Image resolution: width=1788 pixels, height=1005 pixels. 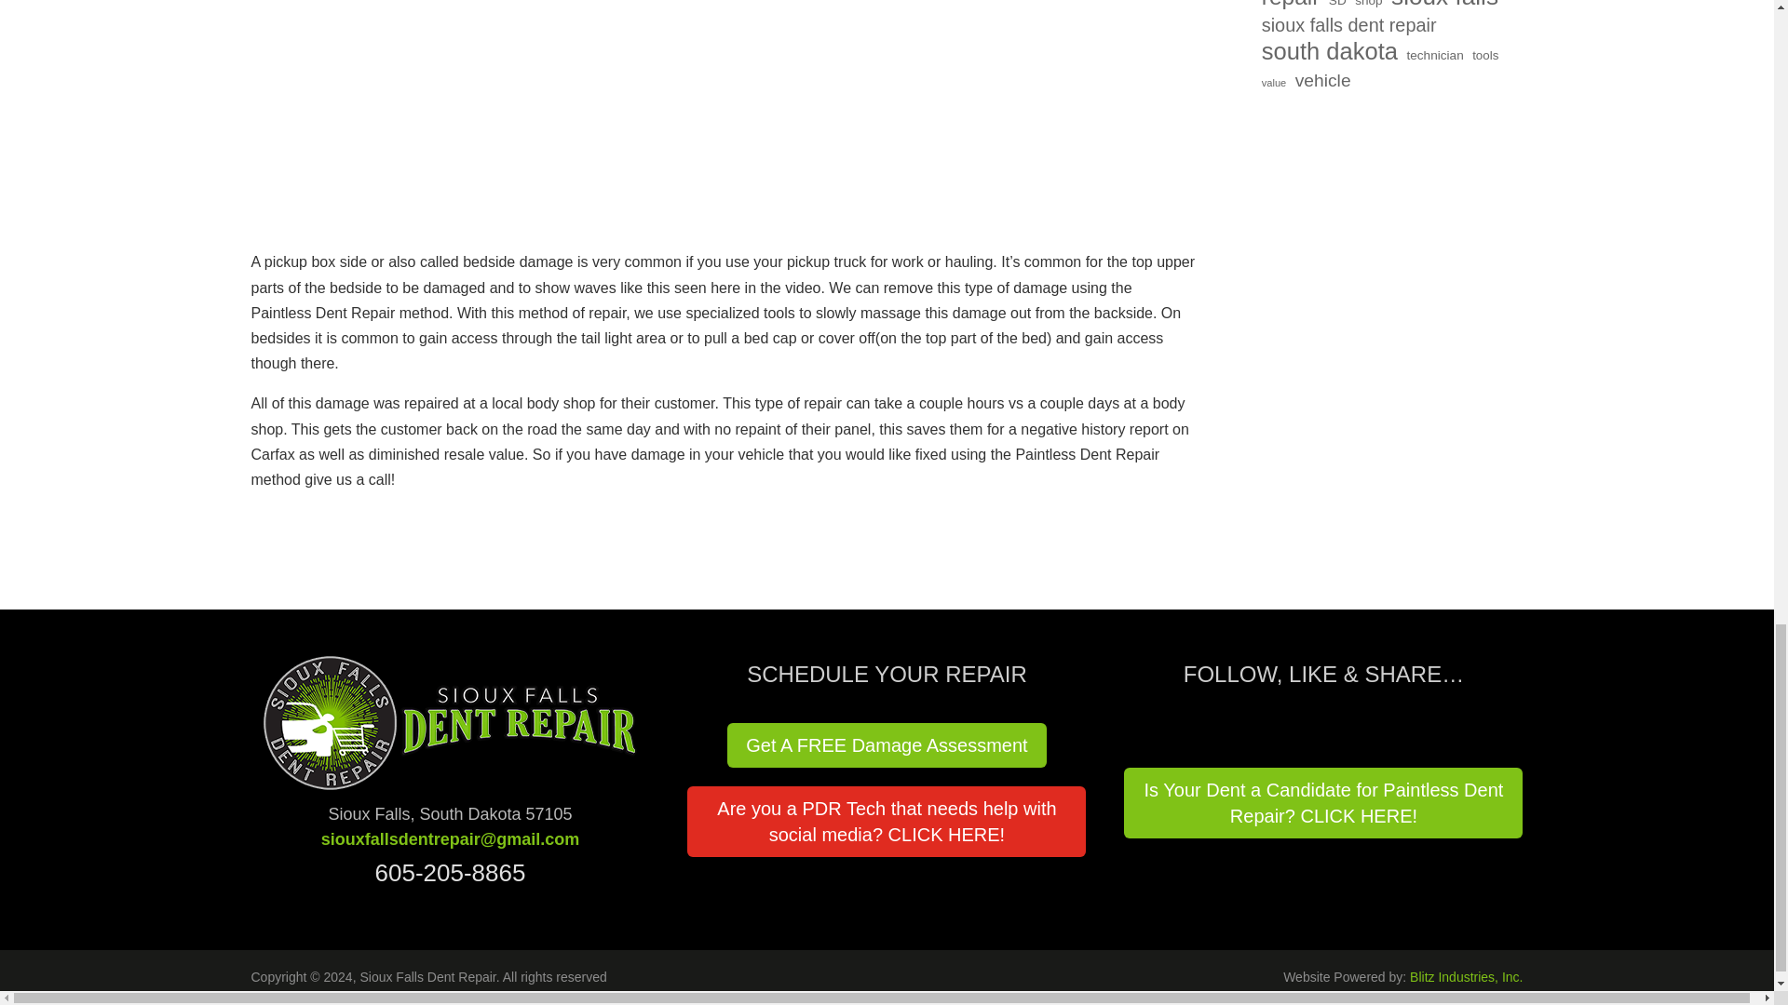 I want to click on YouTube player, so click(x=724, y=100).